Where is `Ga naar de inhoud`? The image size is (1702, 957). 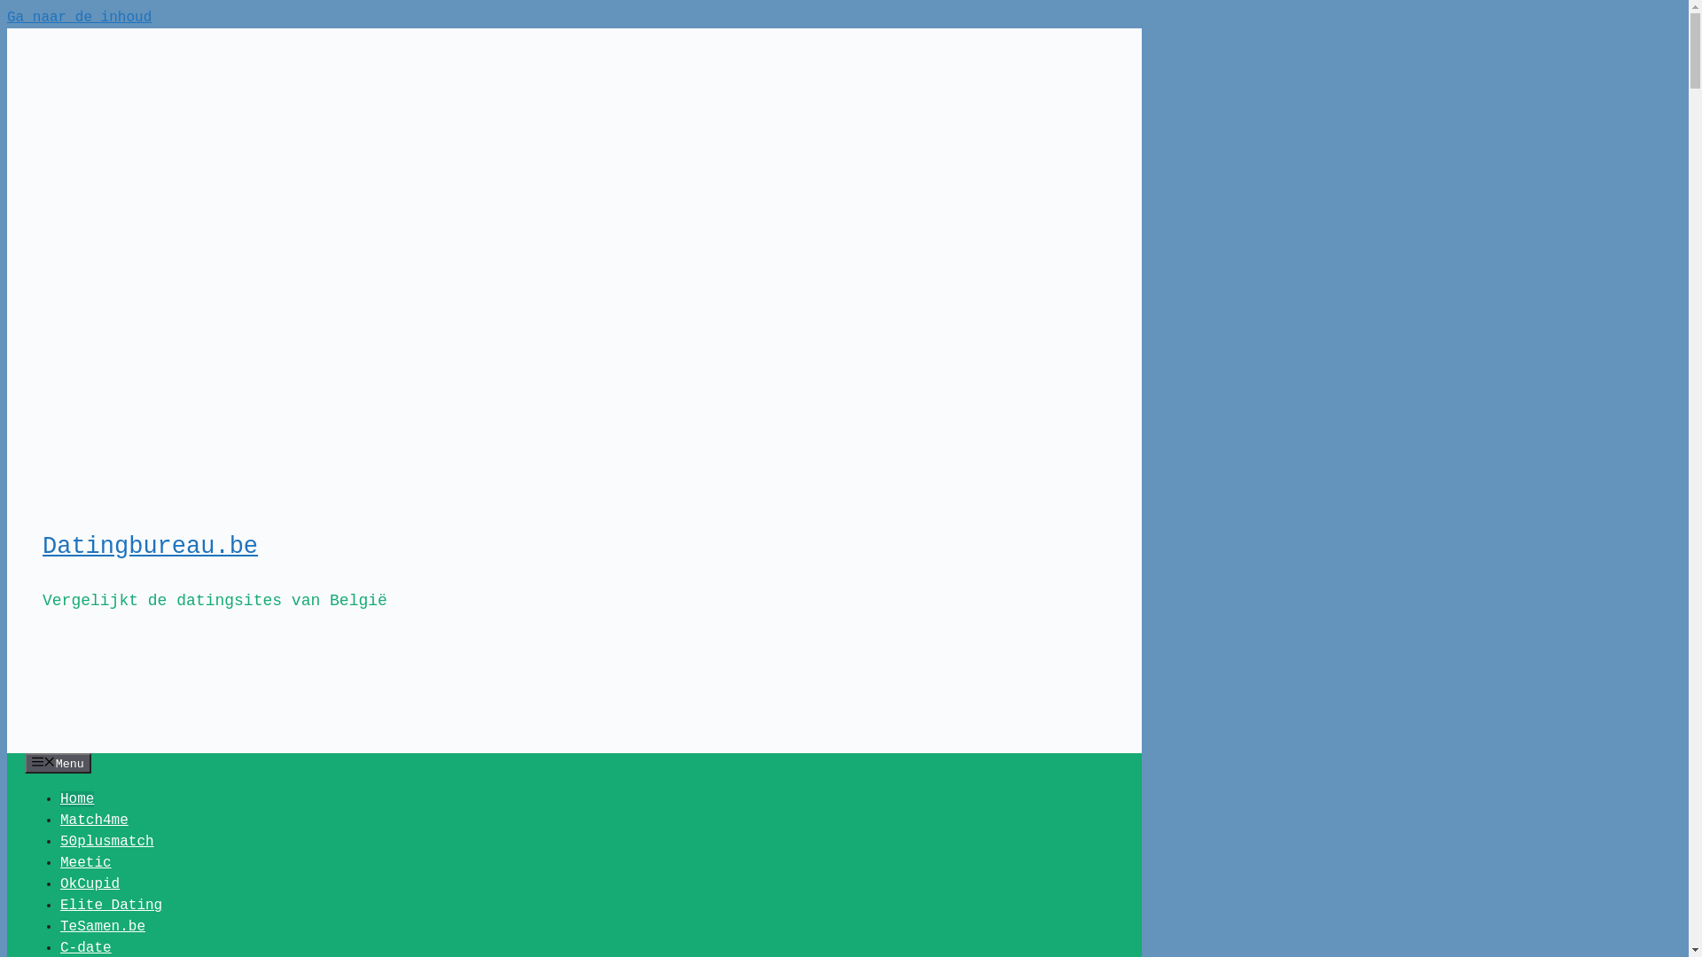 Ga naar de inhoud is located at coordinates (80, 18).